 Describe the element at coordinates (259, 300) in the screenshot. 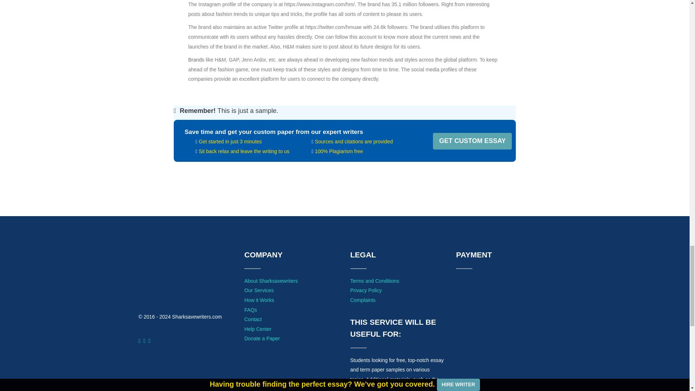

I see `How it Works` at that location.